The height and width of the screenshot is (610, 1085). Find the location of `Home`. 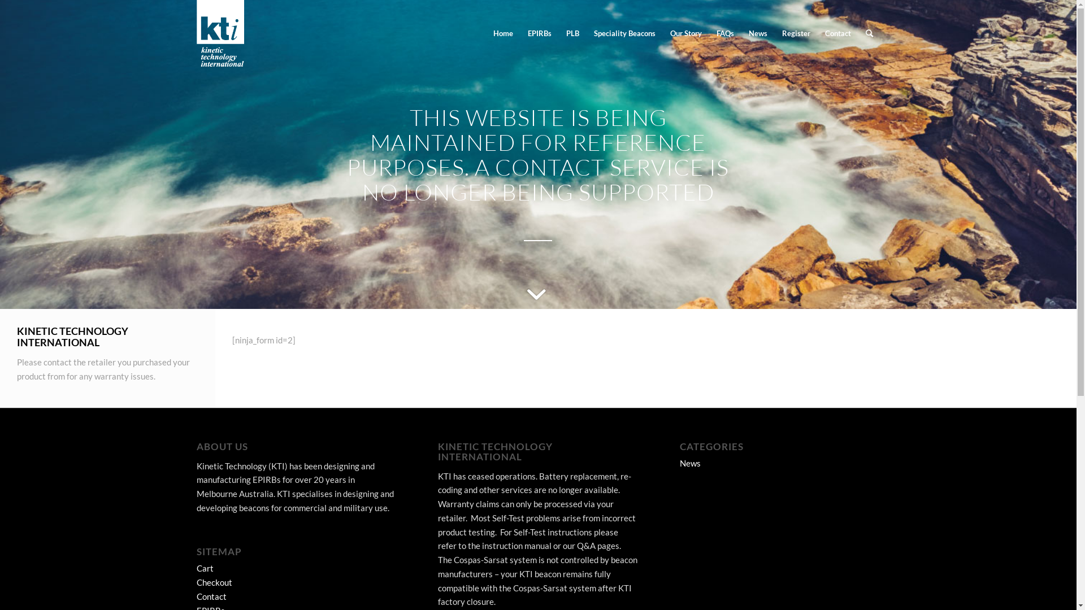

Home is located at coordinates (503, 33).